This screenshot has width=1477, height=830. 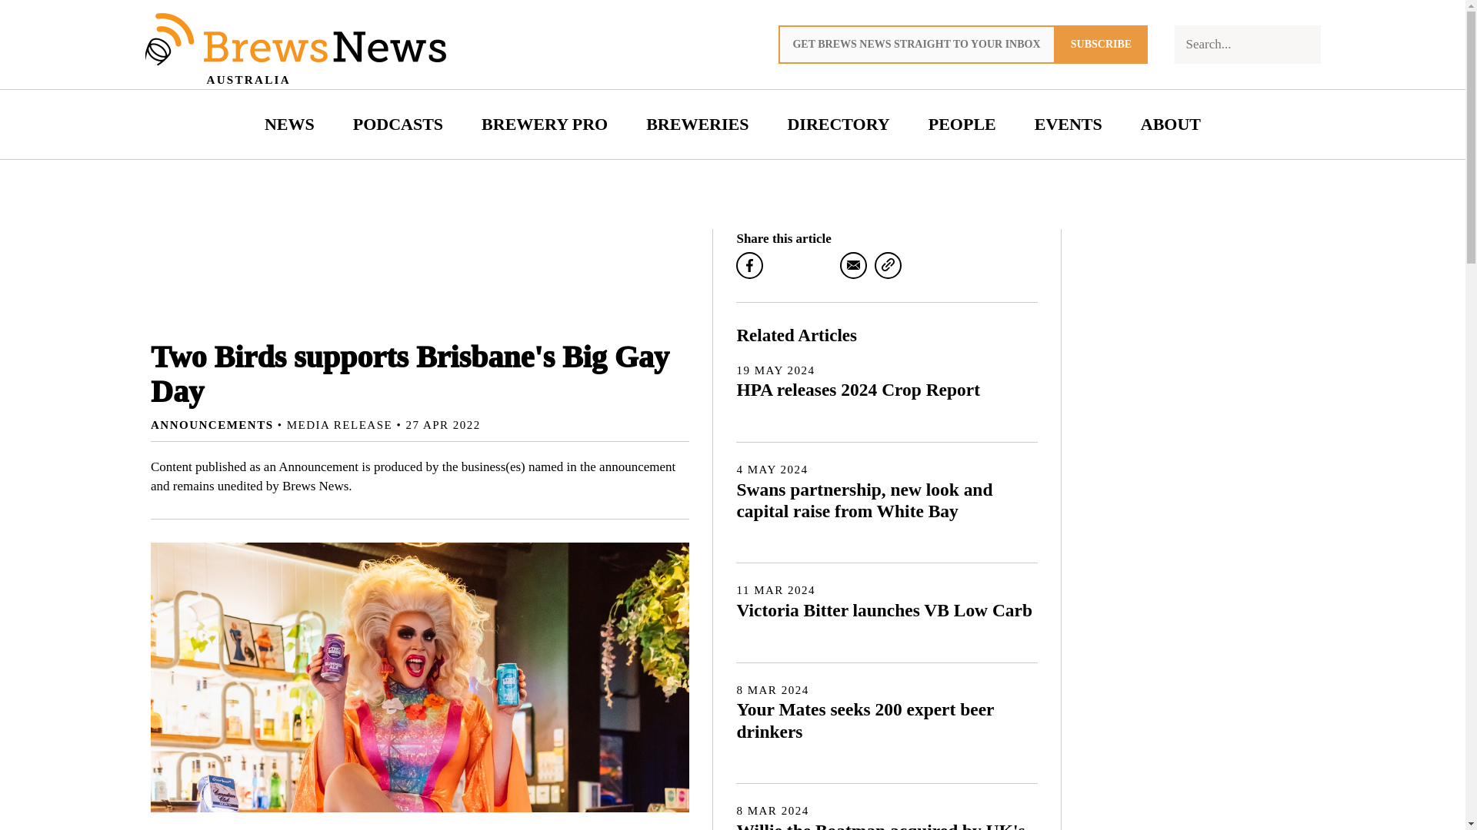 What do you see at coordinates (854, 265) in the screenshot?
I see `Email` at bounding box center [854, 265].